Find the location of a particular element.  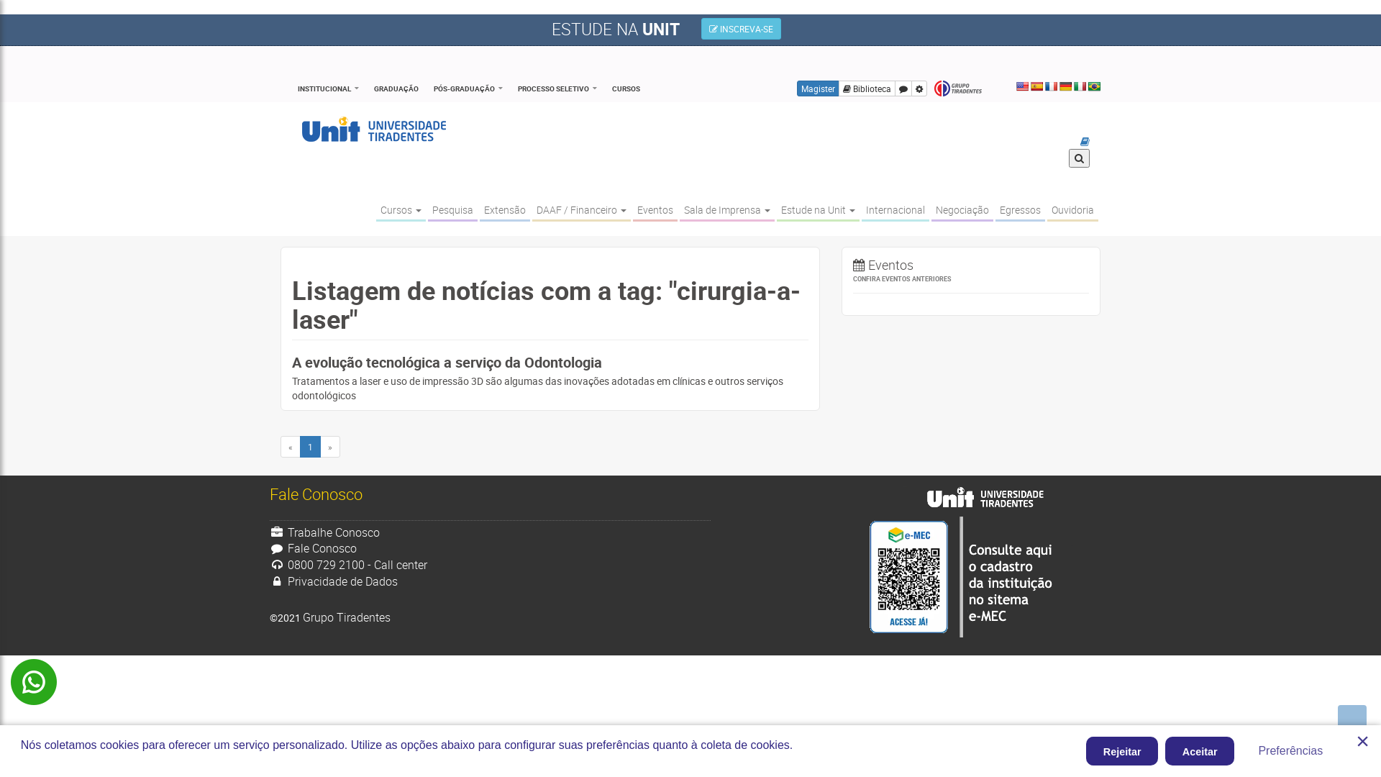

0800 729 2100 - Call center is located at coordinates (348, 565).